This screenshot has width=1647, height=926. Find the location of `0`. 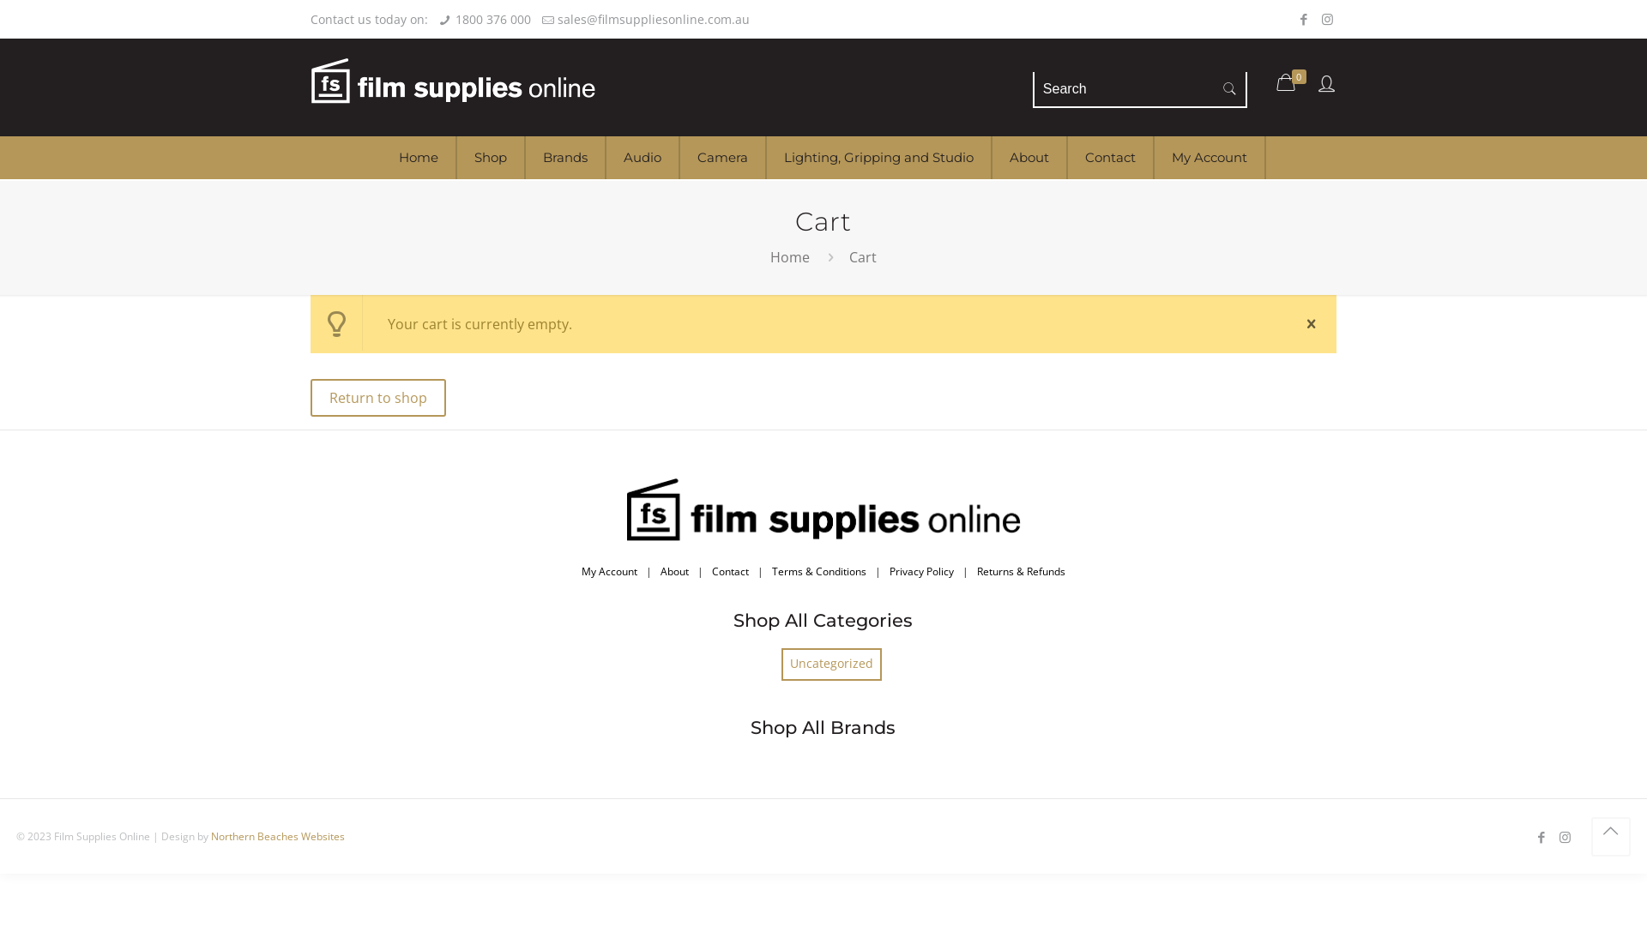

0 is located at coordinates (1294, 82).